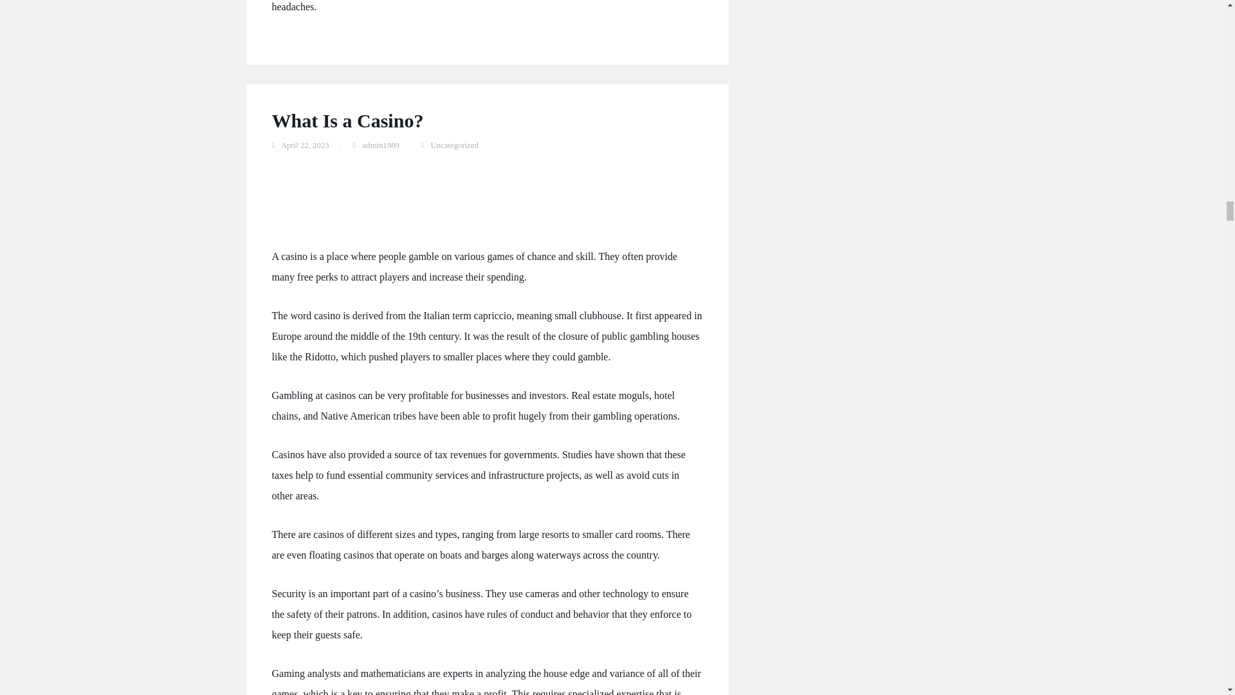 The image size is (1235, 695). I want to click on What Is a Casino?, so click(347, 120).